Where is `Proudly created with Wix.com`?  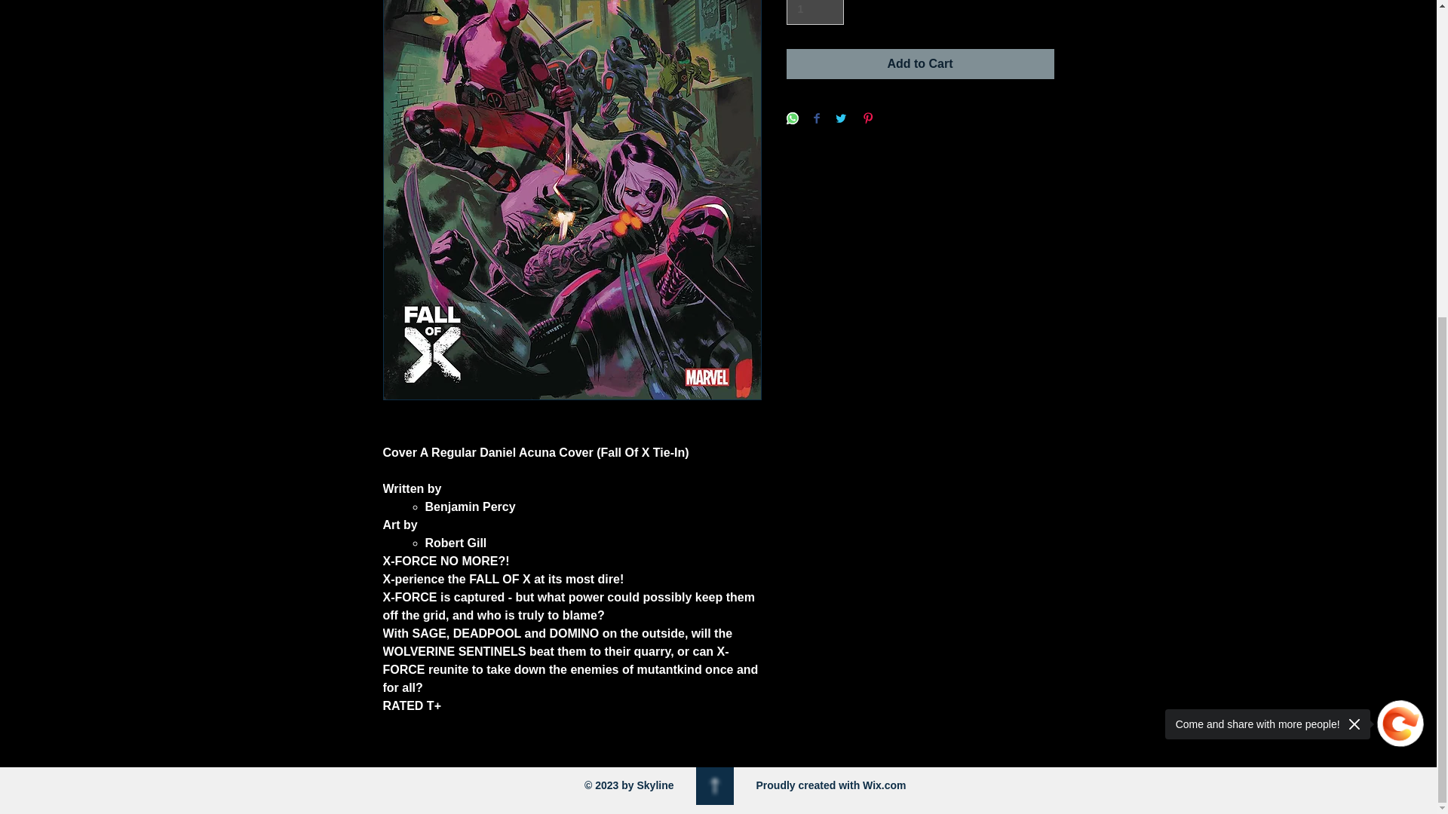
Proudly created with Wix.com is located at coordinates (831, 785).